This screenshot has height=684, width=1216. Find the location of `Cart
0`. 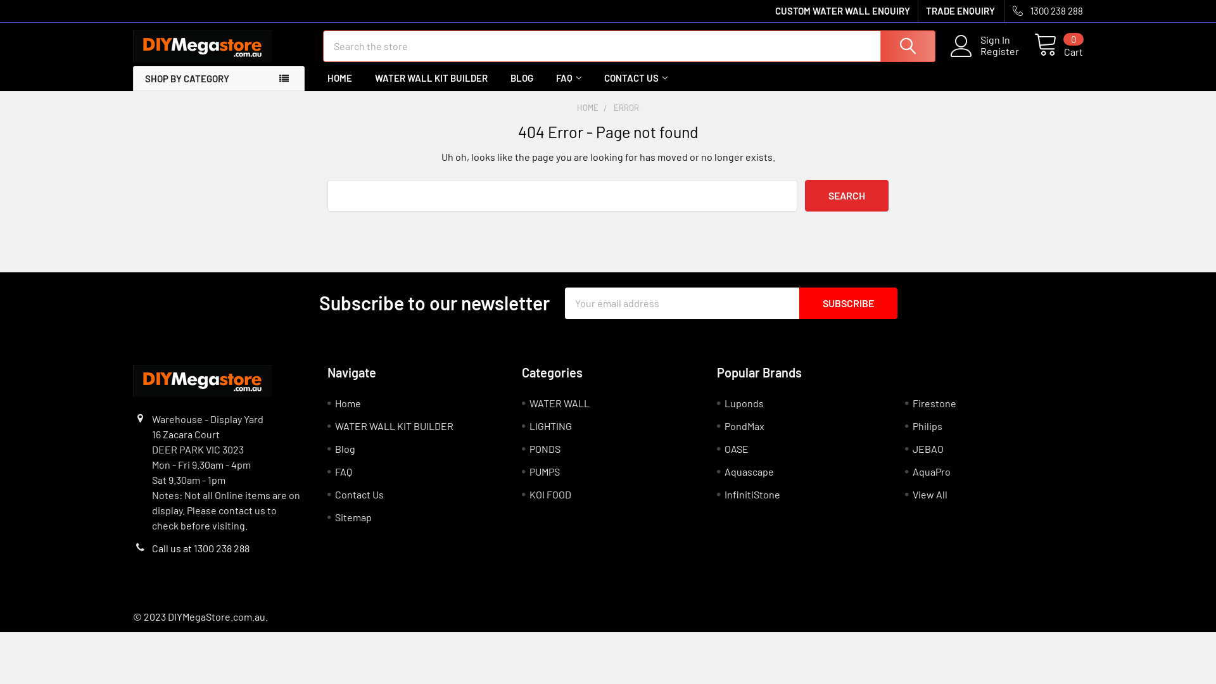

Cart
0 is located at coordinates (1059, 46).